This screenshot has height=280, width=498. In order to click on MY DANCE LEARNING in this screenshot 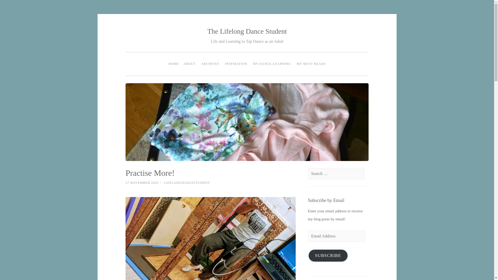, I will do `click(272, 64)`.